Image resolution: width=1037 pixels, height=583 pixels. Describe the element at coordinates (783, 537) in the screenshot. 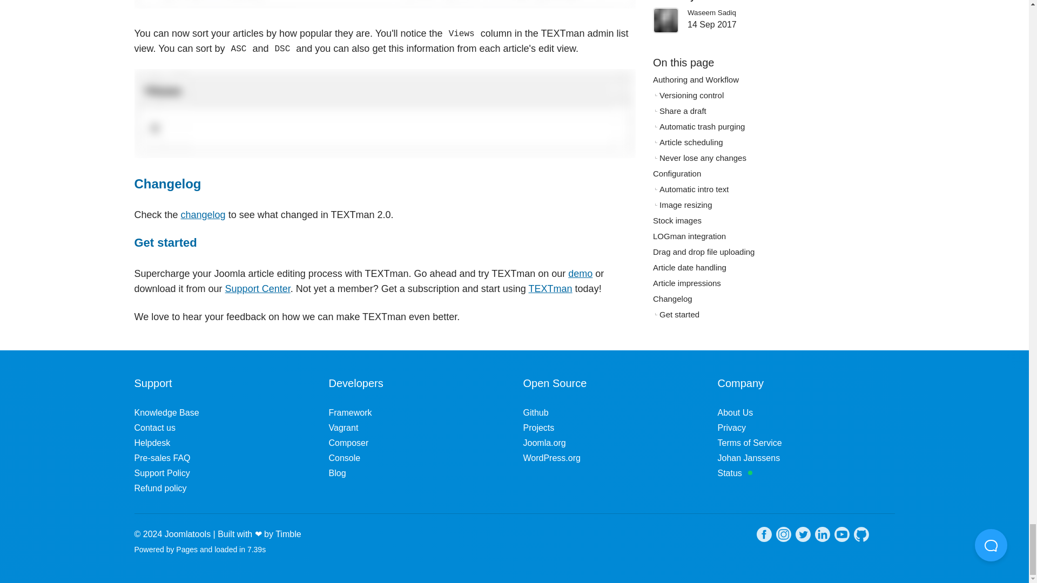

I see `Follow Joomlatools on Instagram` at that location.